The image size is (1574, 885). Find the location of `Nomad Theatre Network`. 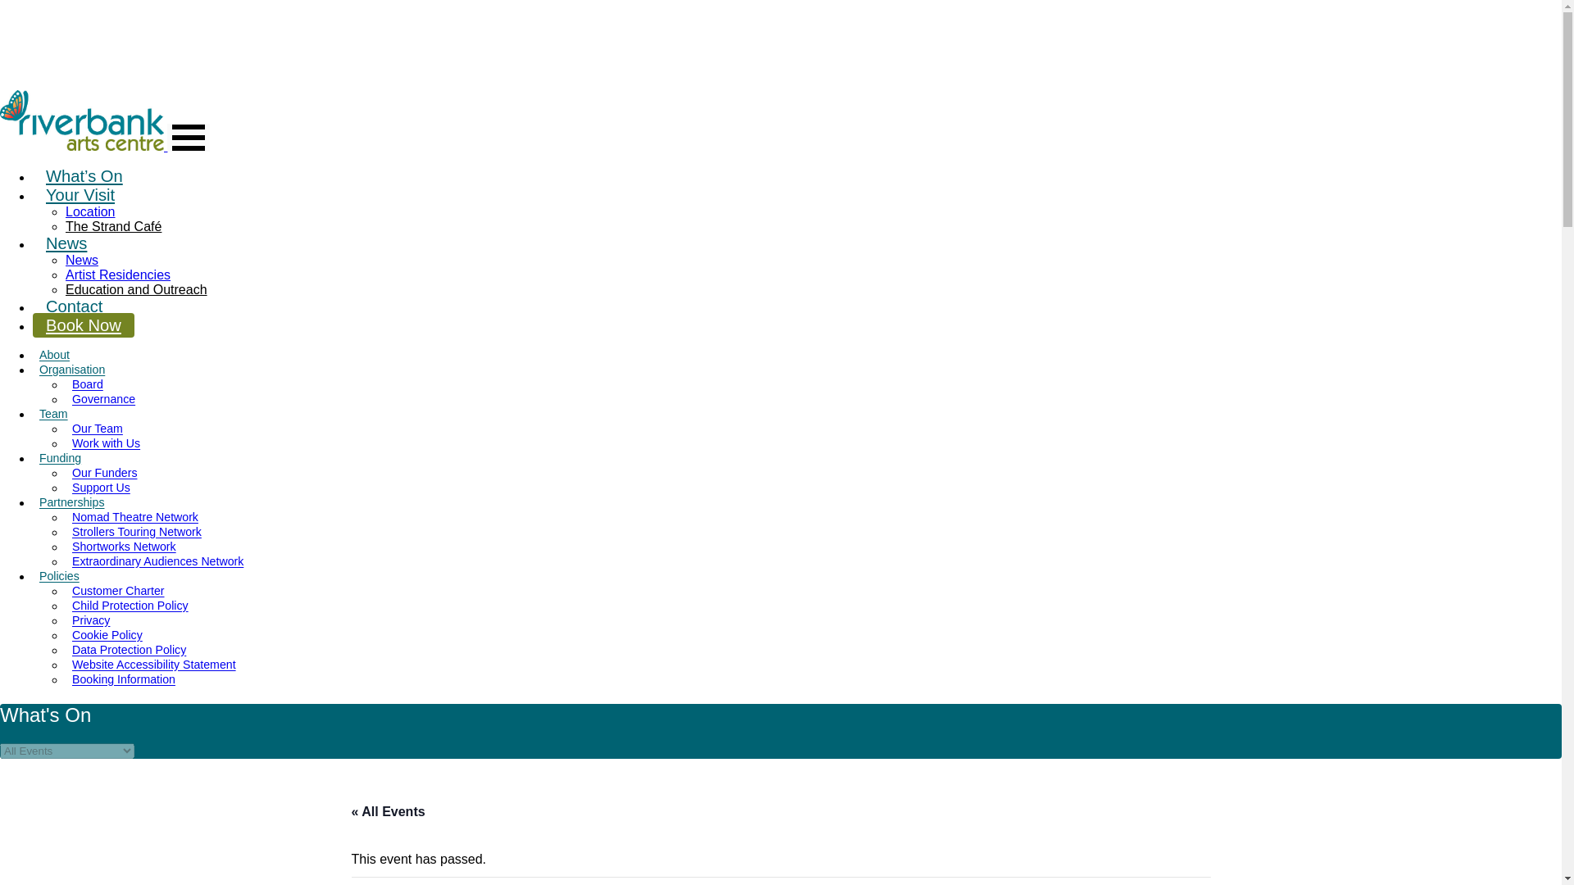

Nomad Theatre Network is located at coordinates (134, 517).